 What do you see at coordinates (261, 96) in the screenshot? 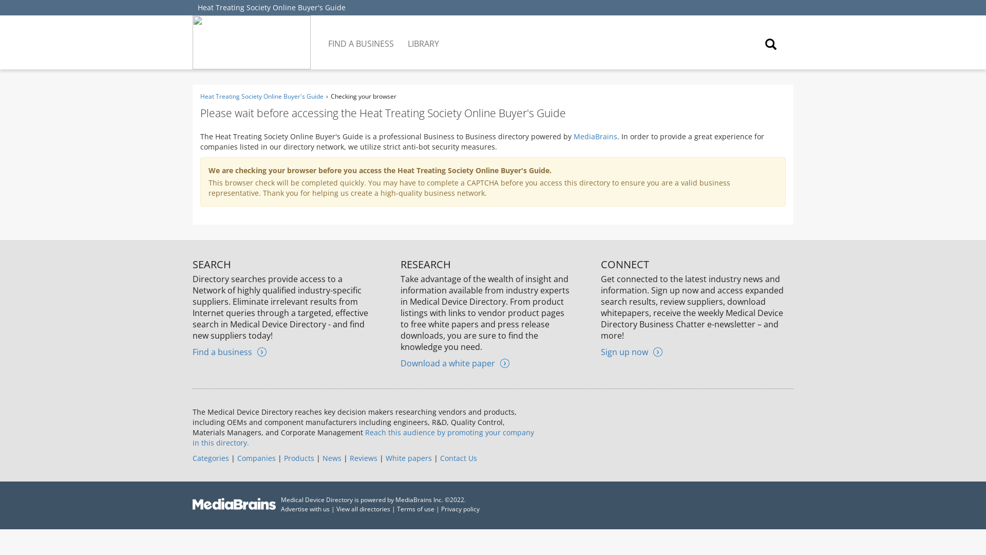
I see `Heat Treating Society Online Buyer's Guide` at bounding box center [261, 96].